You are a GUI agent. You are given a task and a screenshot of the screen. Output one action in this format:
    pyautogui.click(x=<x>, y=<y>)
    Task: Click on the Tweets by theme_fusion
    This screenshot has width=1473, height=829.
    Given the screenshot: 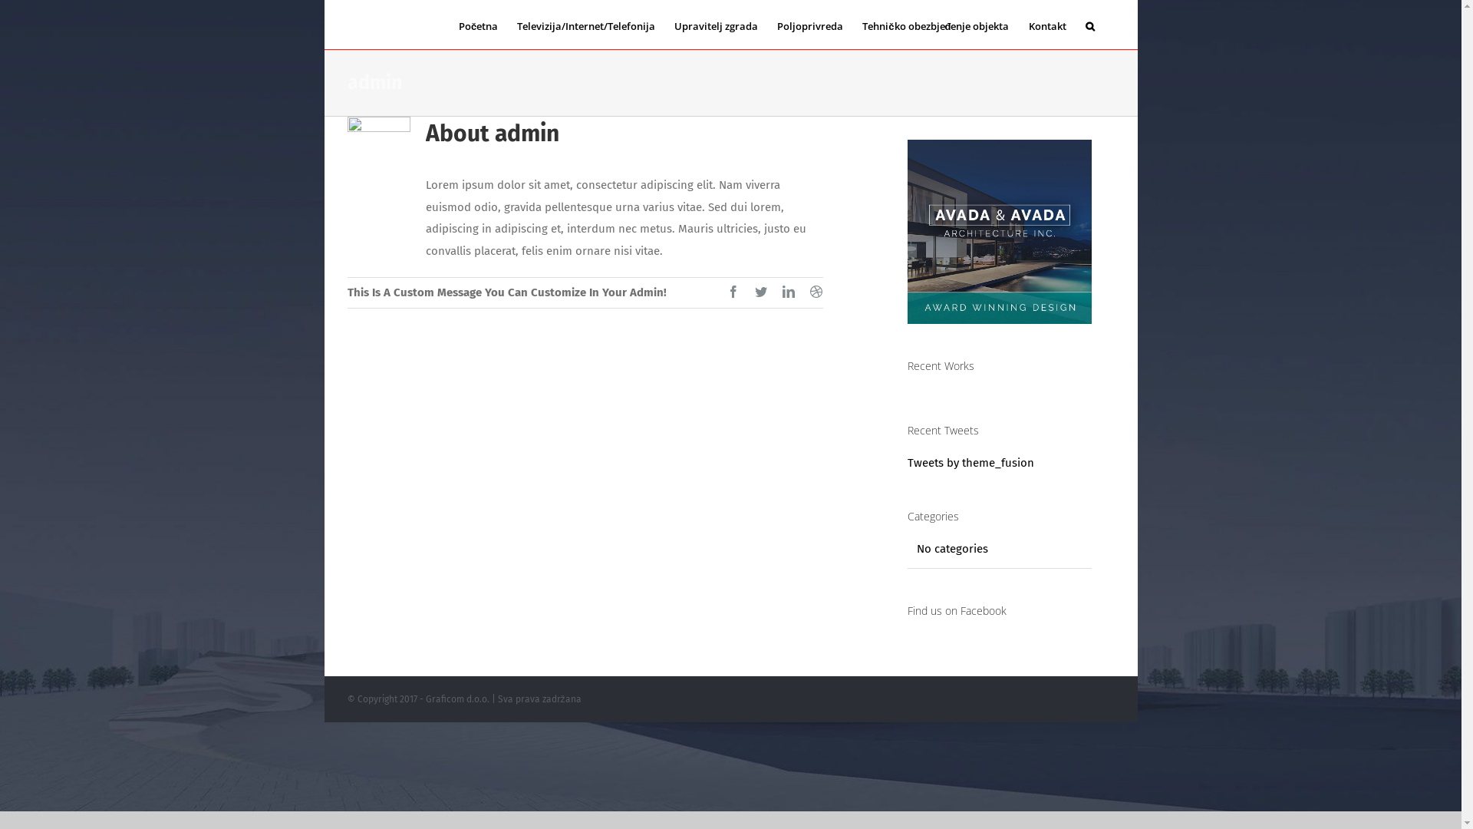 What is the action you would take?
    pyautogui.click(x=970, y=463)
    